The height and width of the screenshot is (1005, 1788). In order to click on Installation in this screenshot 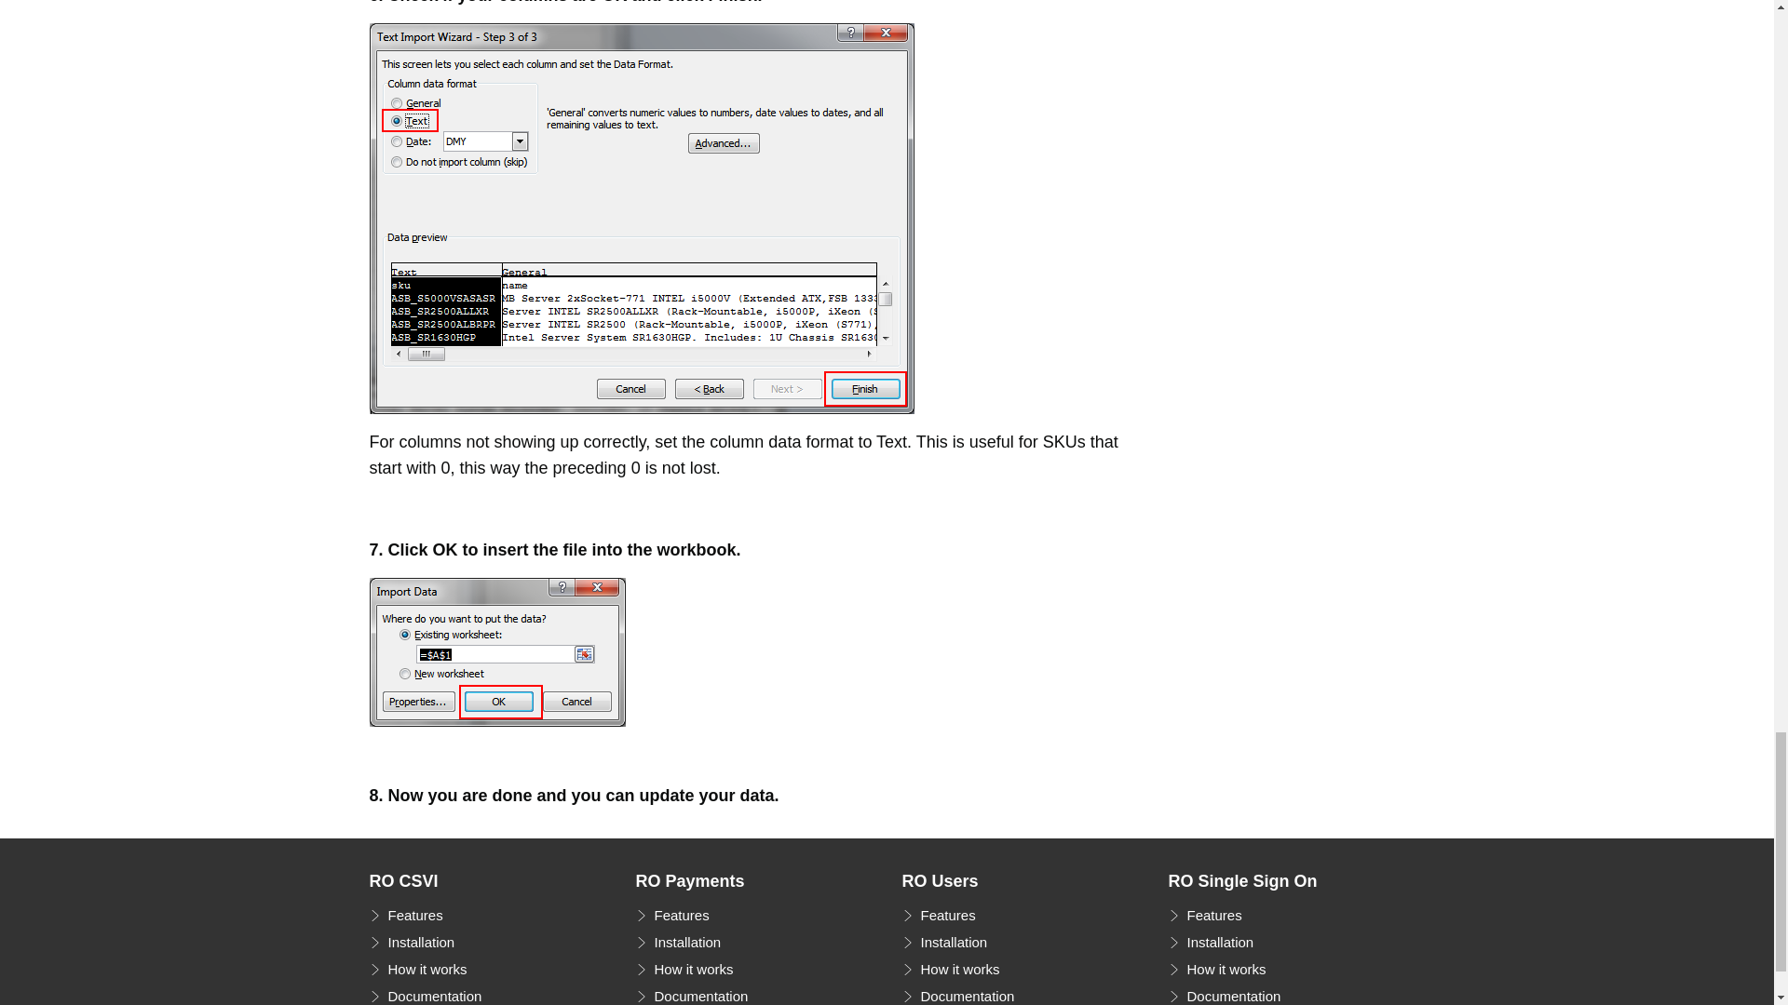, I will do `click(1210, 943)`.